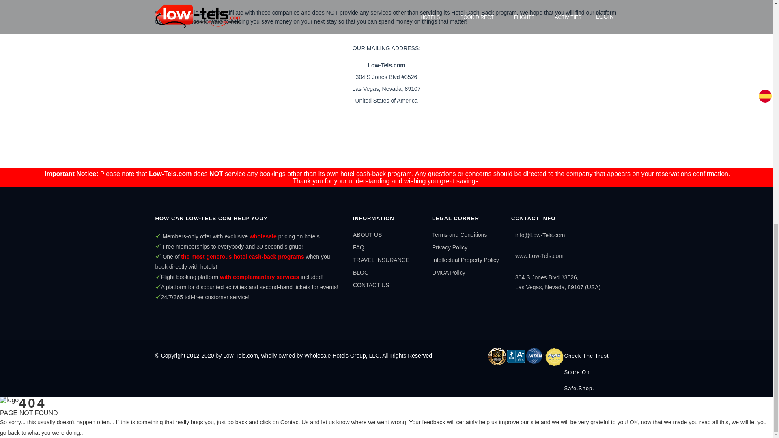  I want to click on www.Low-Tels.com, so click(539, 256).